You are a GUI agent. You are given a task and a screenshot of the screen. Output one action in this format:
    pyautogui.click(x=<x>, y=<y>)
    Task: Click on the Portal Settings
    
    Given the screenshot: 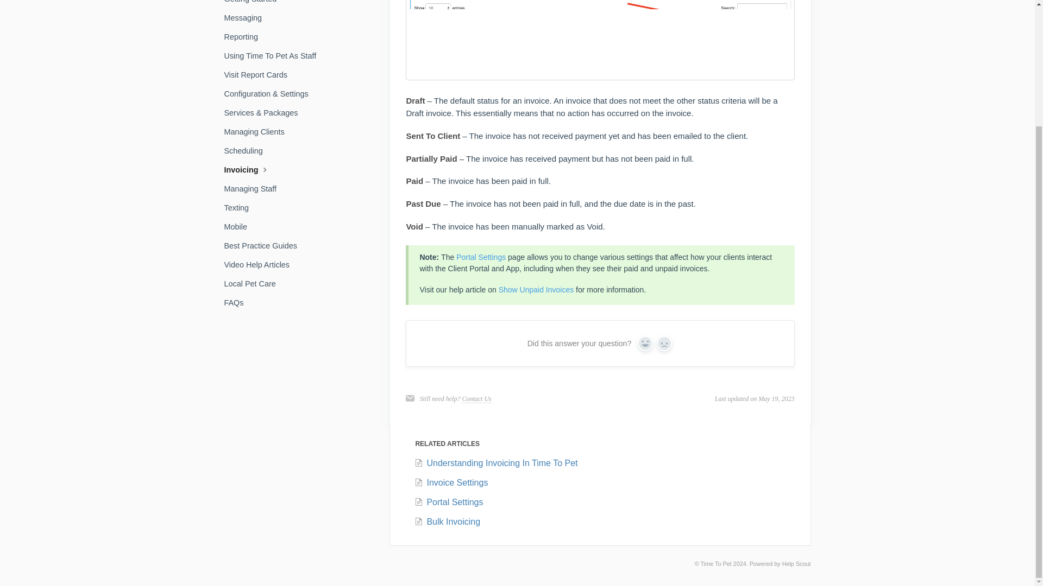 What is the action you would take?
    pyautogui.click(x=448, y=502)
    